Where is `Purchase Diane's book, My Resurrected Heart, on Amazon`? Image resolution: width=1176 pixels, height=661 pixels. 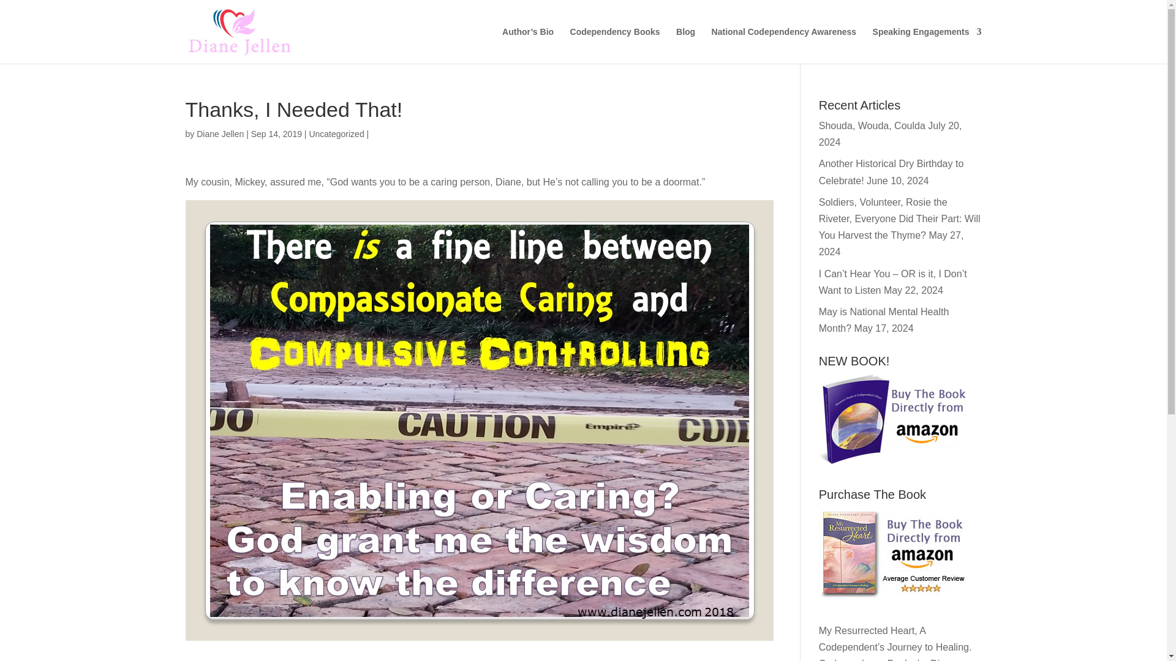
Purchase Diane's book, My Resurrected Heart, on Amazon is located at coordinates (894, 553).